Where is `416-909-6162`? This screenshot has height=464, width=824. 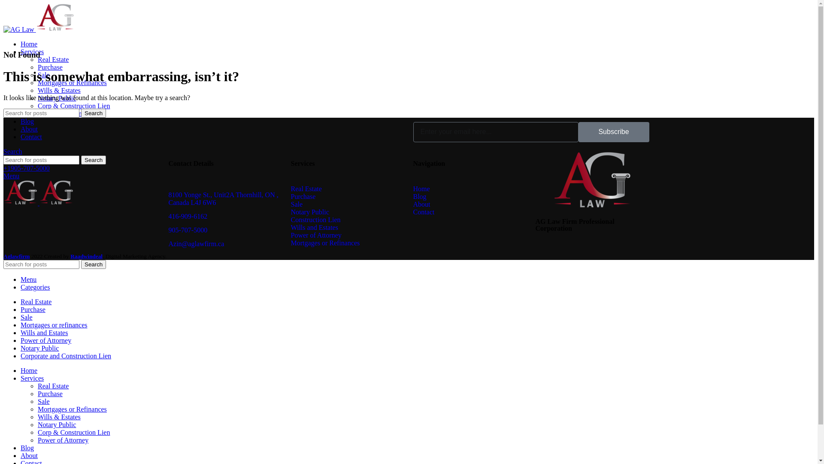
416-909-6162 is located at coordinates (188, 217).